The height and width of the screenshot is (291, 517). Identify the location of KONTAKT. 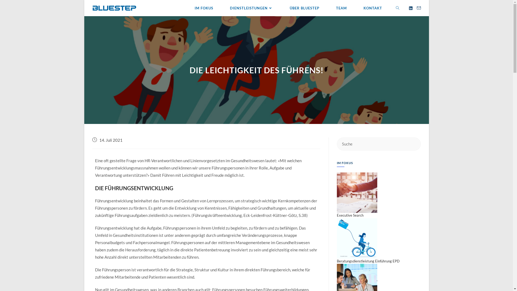
(373, 8).